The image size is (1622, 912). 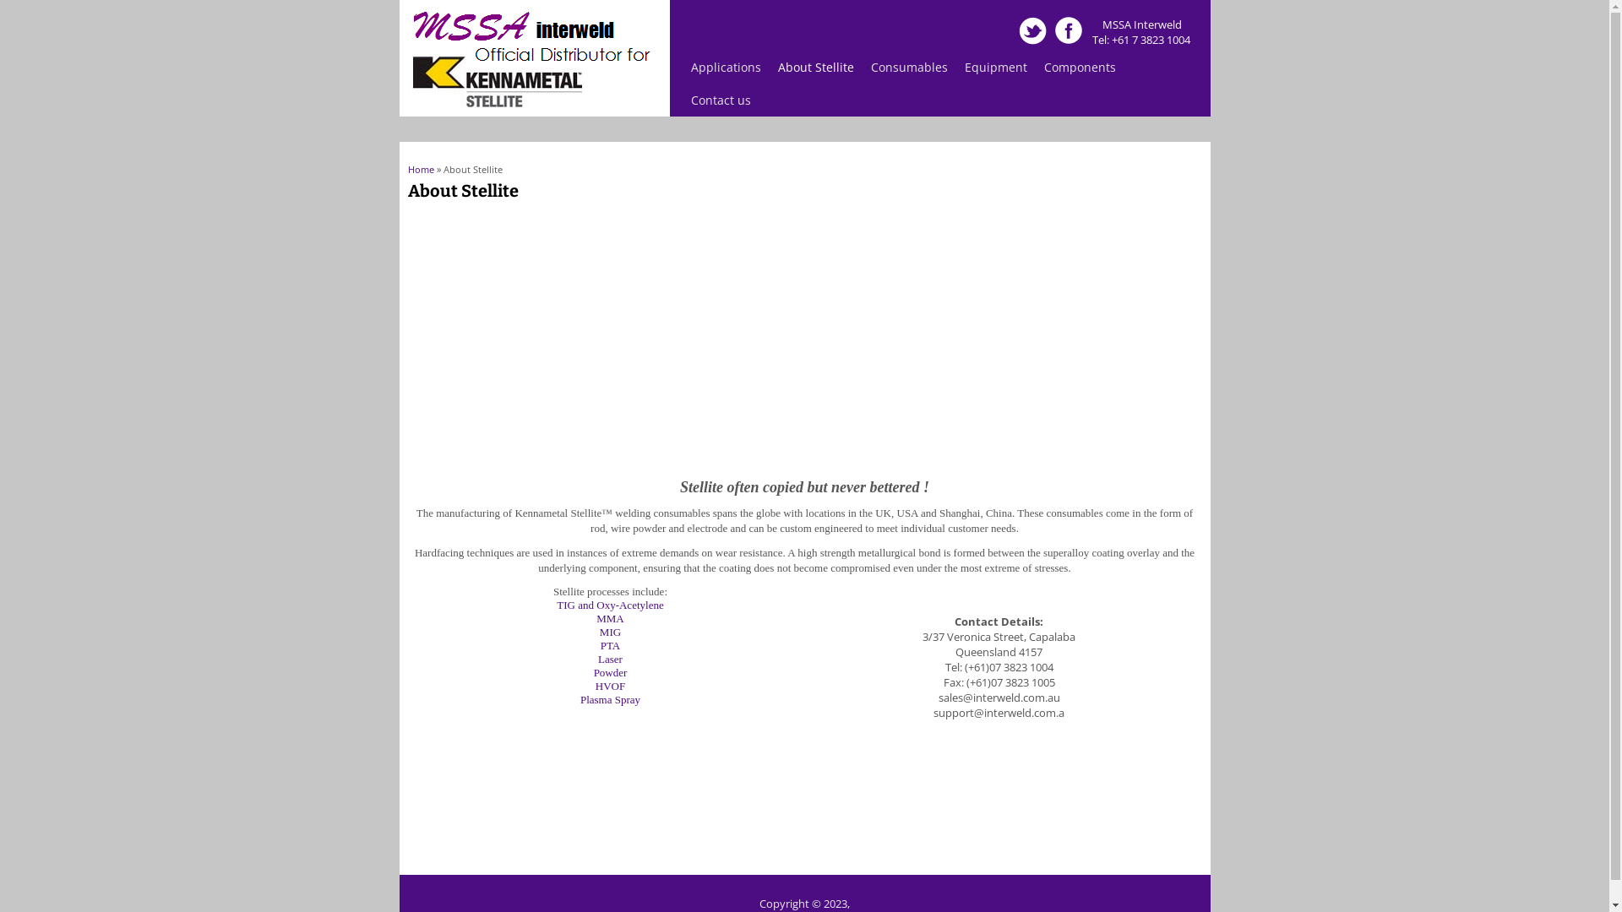 What do you see at coordinates (611, 672) in the screenshot?
I see `Powder` at bounding box center [611, 672].